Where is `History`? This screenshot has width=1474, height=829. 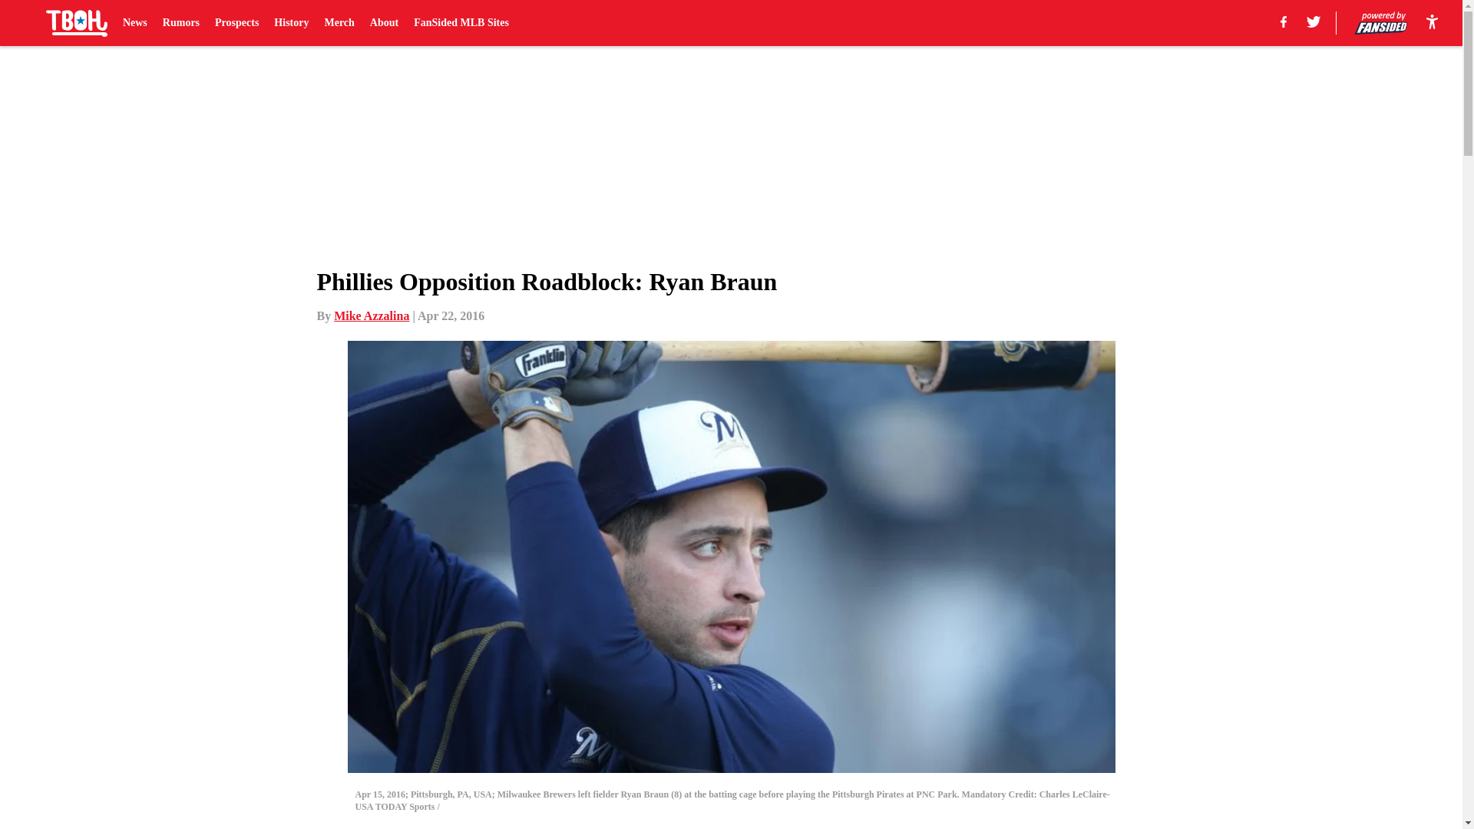
History is located at coordinates (291, 23).